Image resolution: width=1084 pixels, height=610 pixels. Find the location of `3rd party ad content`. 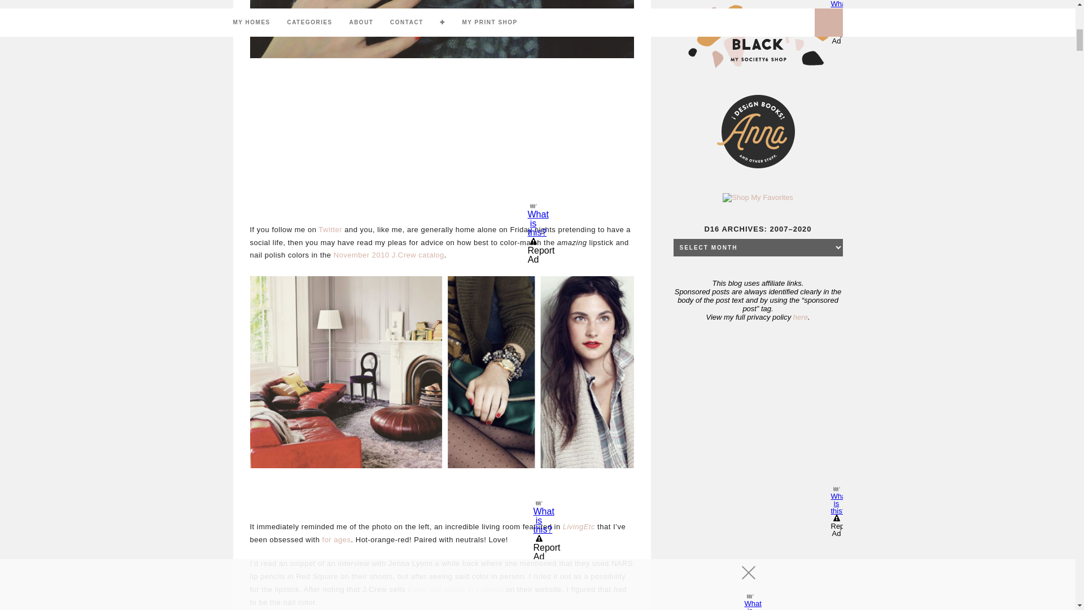

3rd party ad content is located at coordinates (441, 141).